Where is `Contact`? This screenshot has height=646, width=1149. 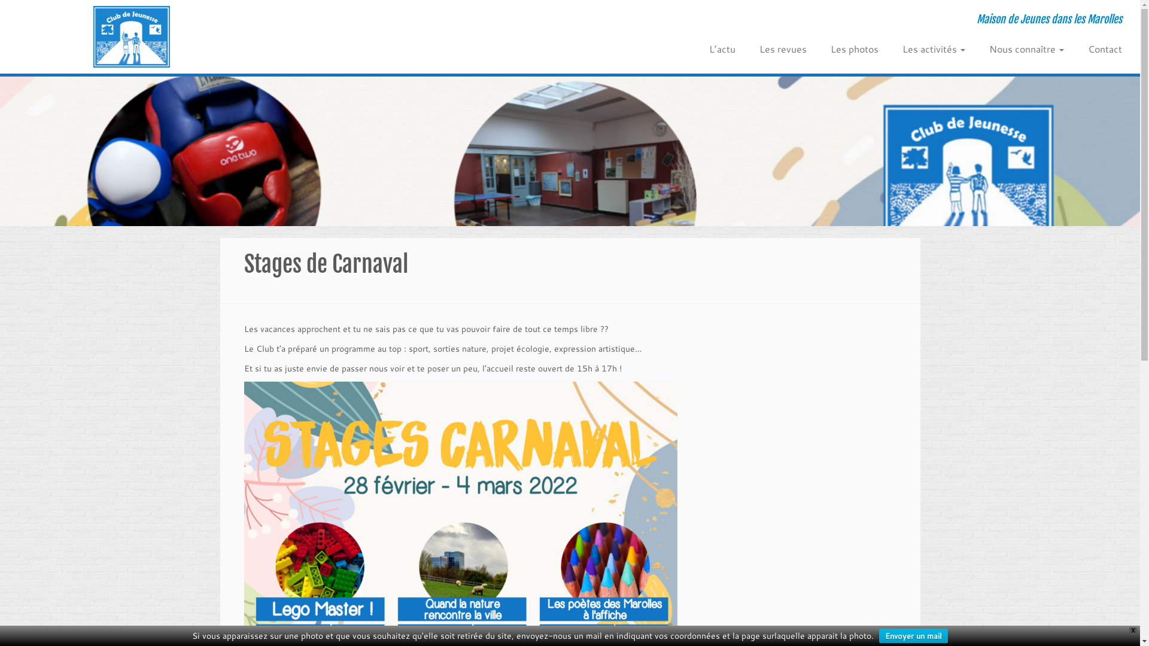
Contact is located at coordinates (1099, 49).